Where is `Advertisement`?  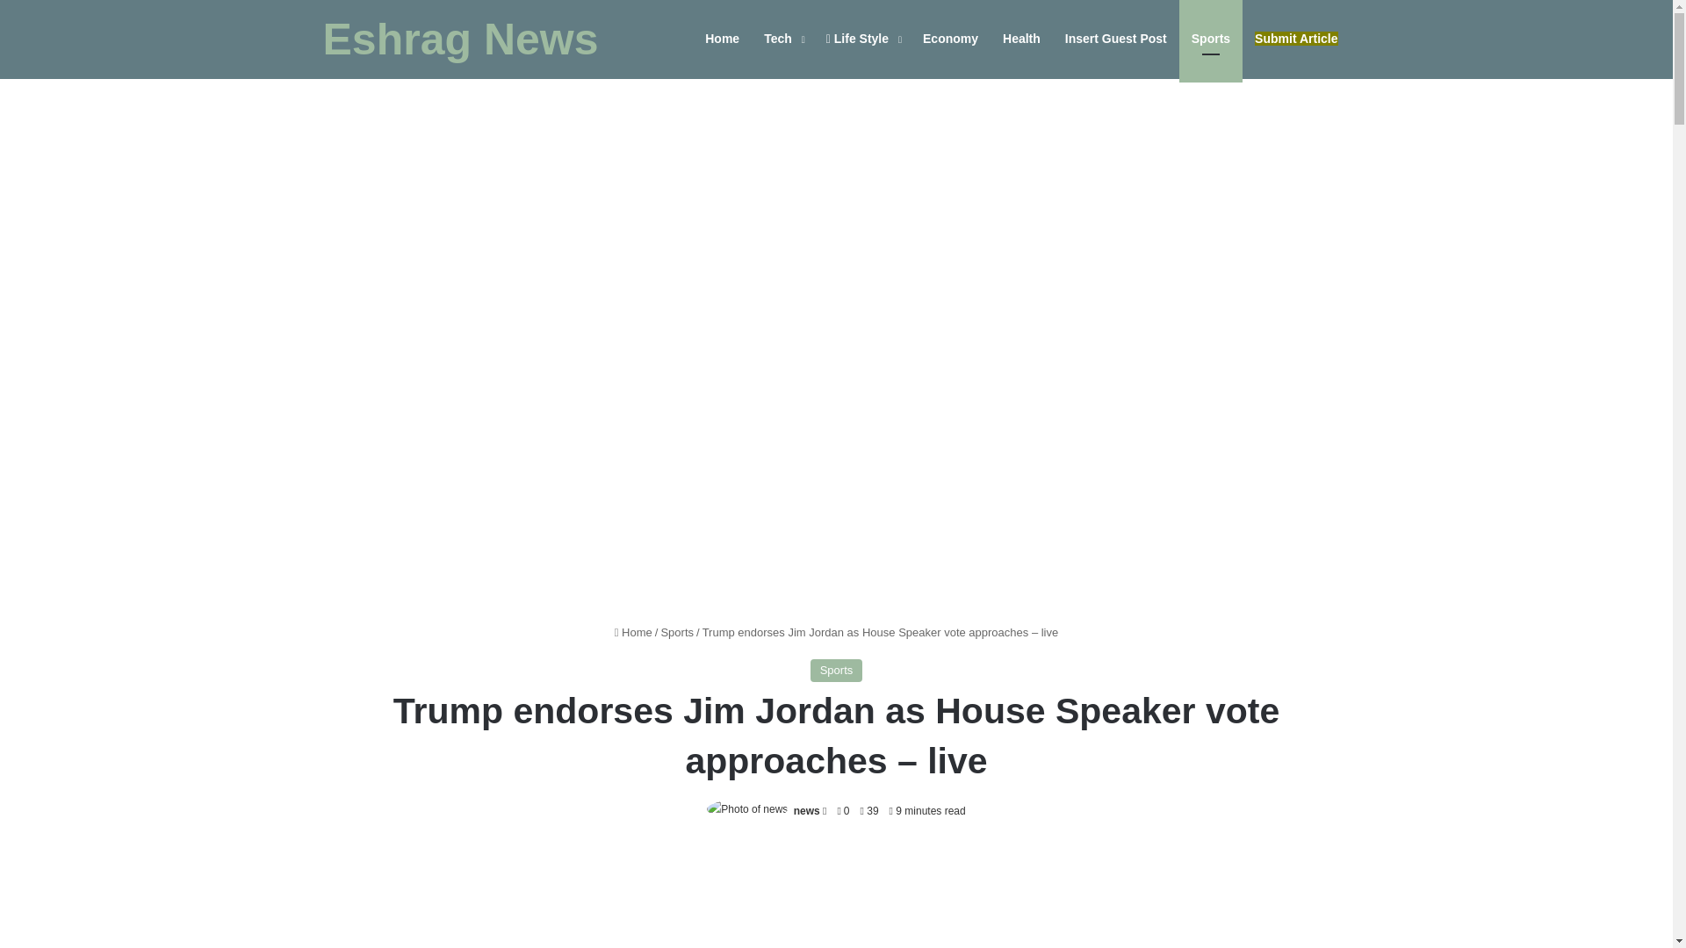 Advertisement is located at coordinates (836, 897).